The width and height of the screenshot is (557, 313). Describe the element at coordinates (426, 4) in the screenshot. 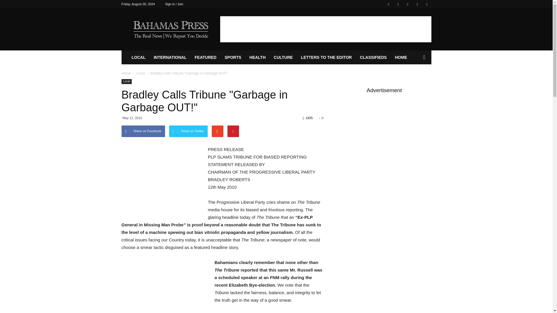

I see `Youtube` at that location.